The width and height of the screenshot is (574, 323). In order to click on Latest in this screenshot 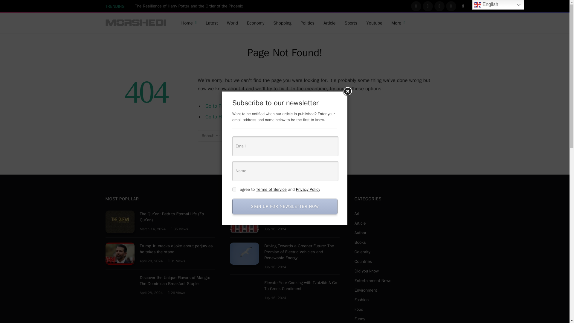, I will do `click(212, 23)`.